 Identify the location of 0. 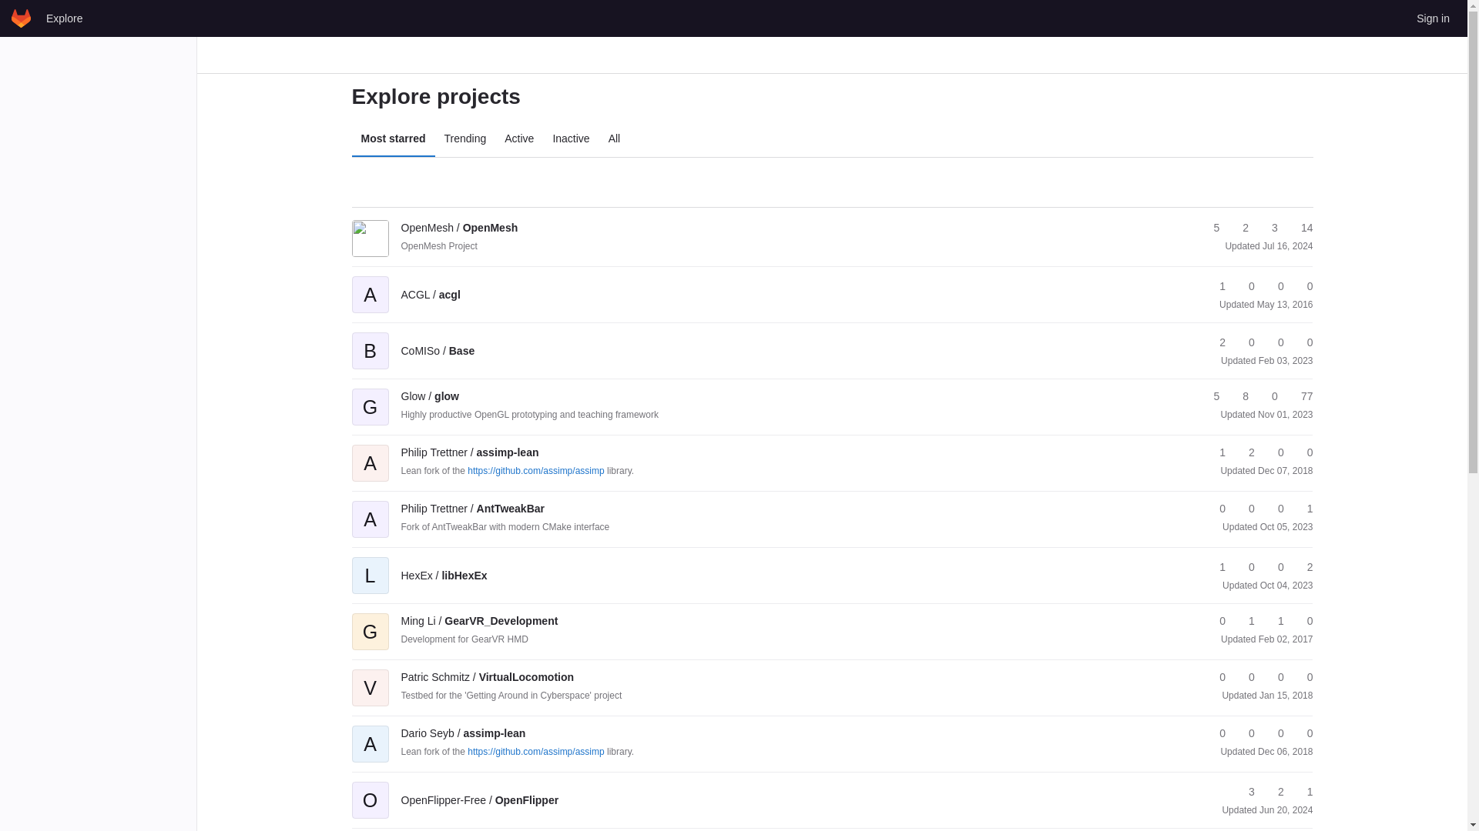
(1245, 342).